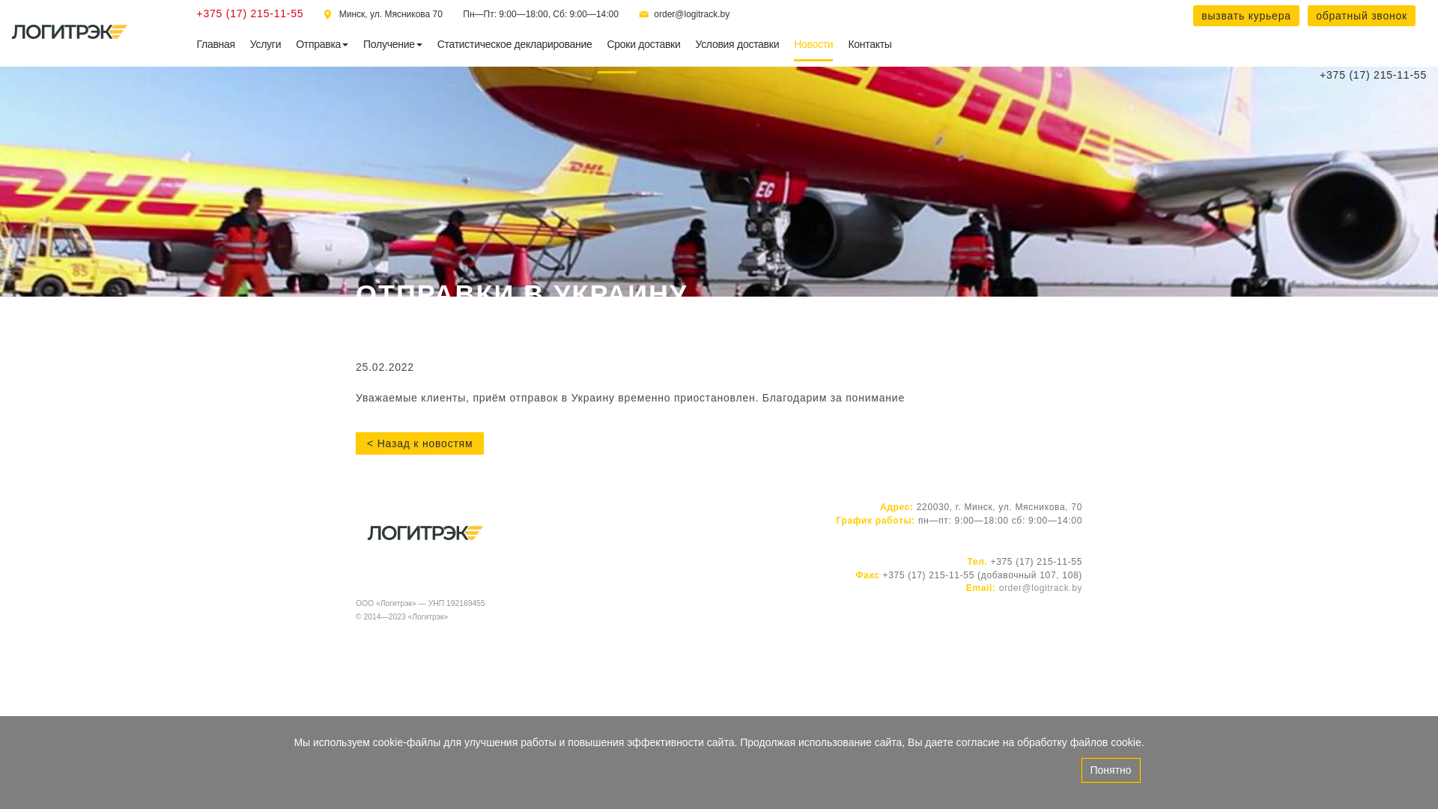 The height and width of the screenshot is (809, 1438). Describe the element at coordinates (250, 13) in the screenshot. I see `+375 (17) 215-11-55` at that location.